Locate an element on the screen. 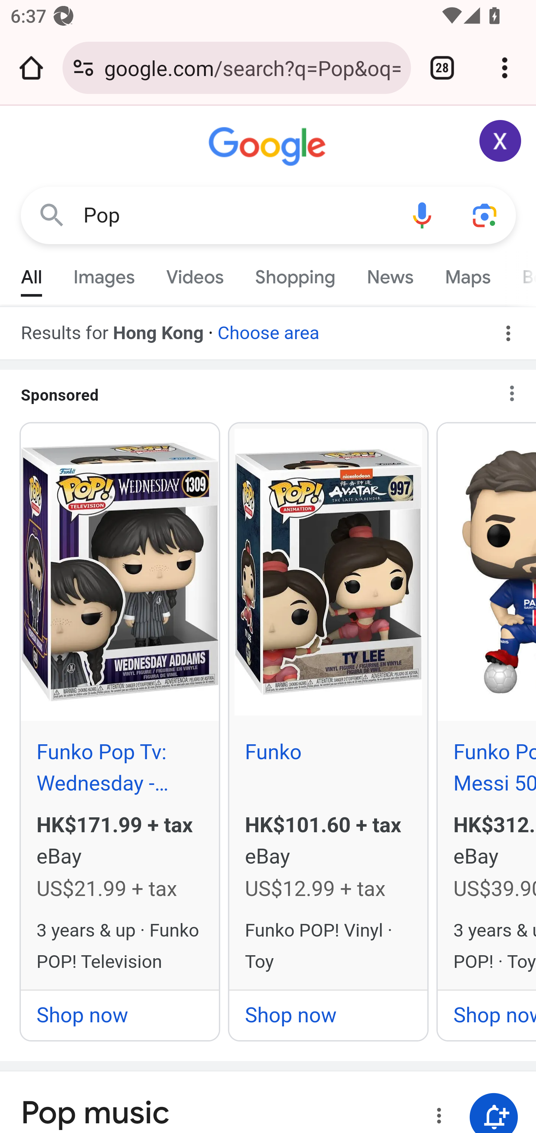 Image resolution: width=536 pixels, height=1133 pixels. Google Search is located at coordinates (52, 215).